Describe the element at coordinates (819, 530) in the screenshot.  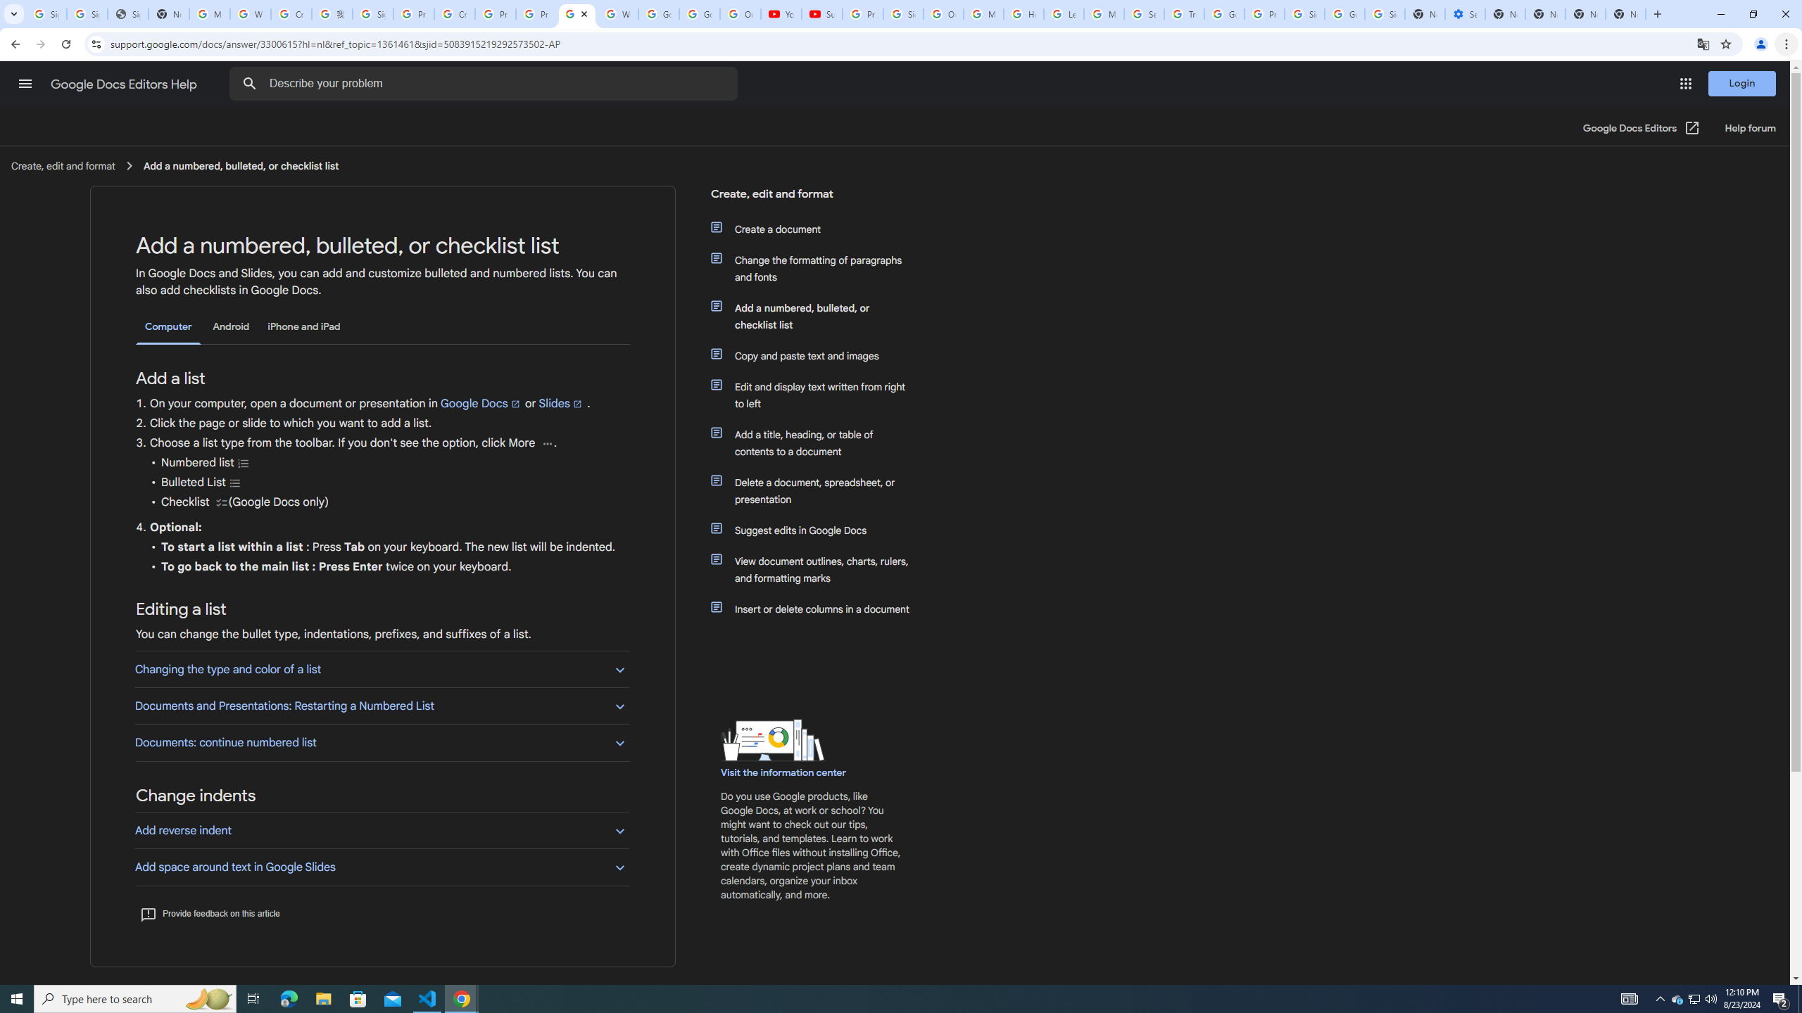
I see `Suggest edits in Google Docs` at that location.